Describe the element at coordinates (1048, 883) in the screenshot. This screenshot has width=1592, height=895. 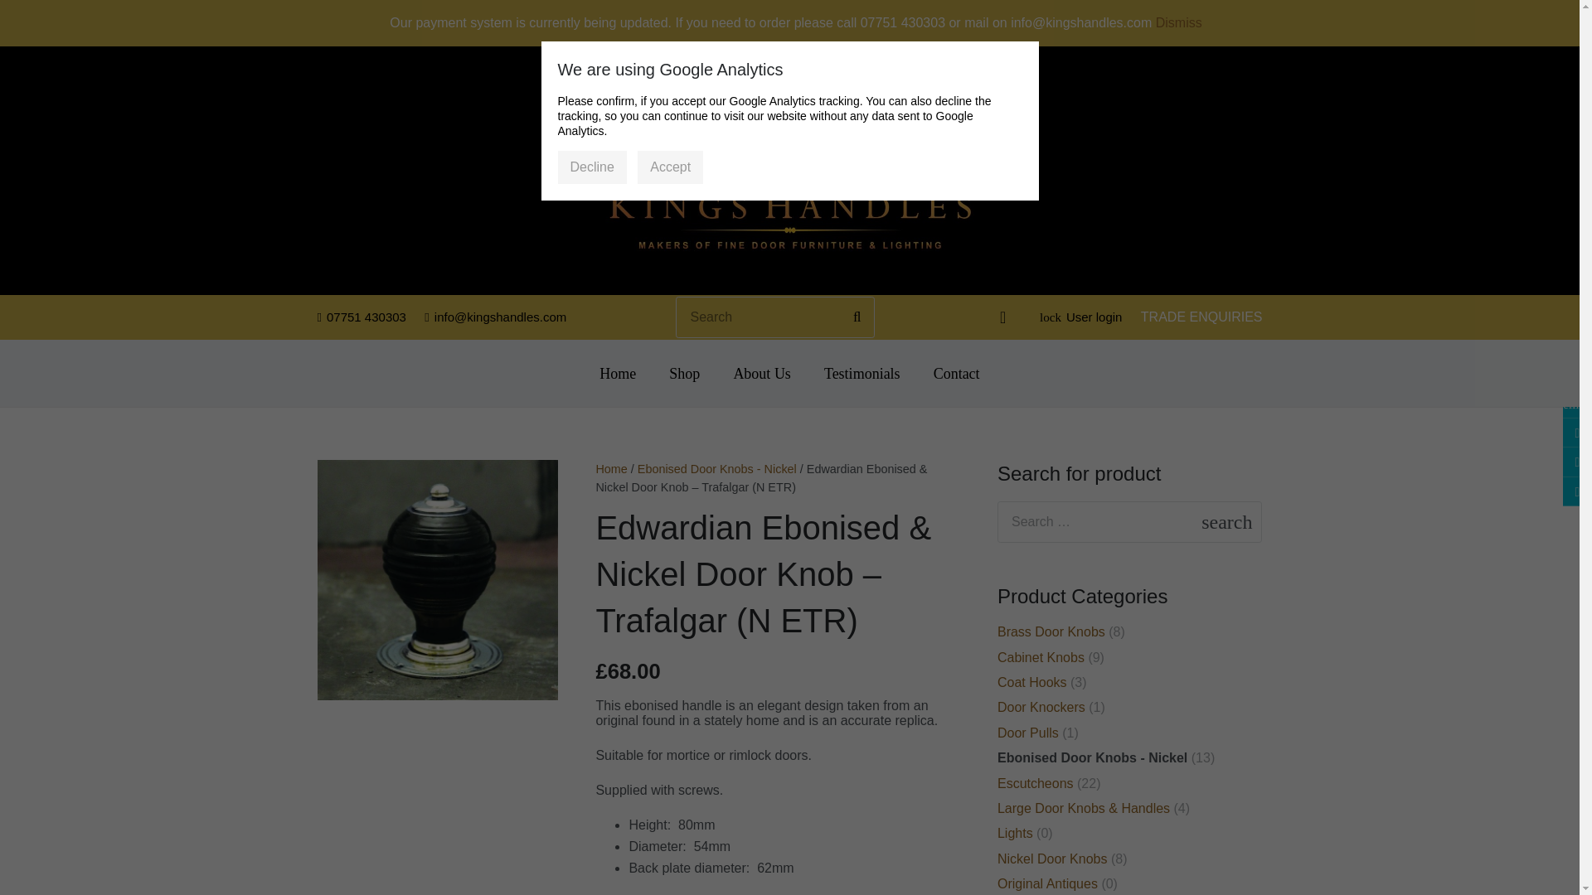
I see `Original Antiques` at that location.